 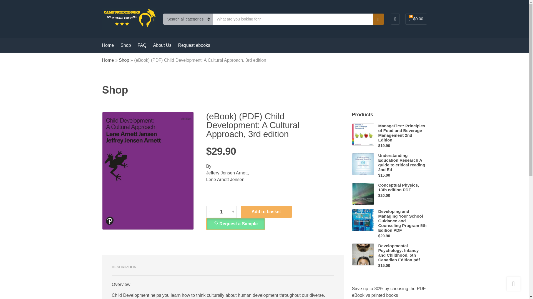 I want to click on Request a Sample, so click(x=235, y=224).